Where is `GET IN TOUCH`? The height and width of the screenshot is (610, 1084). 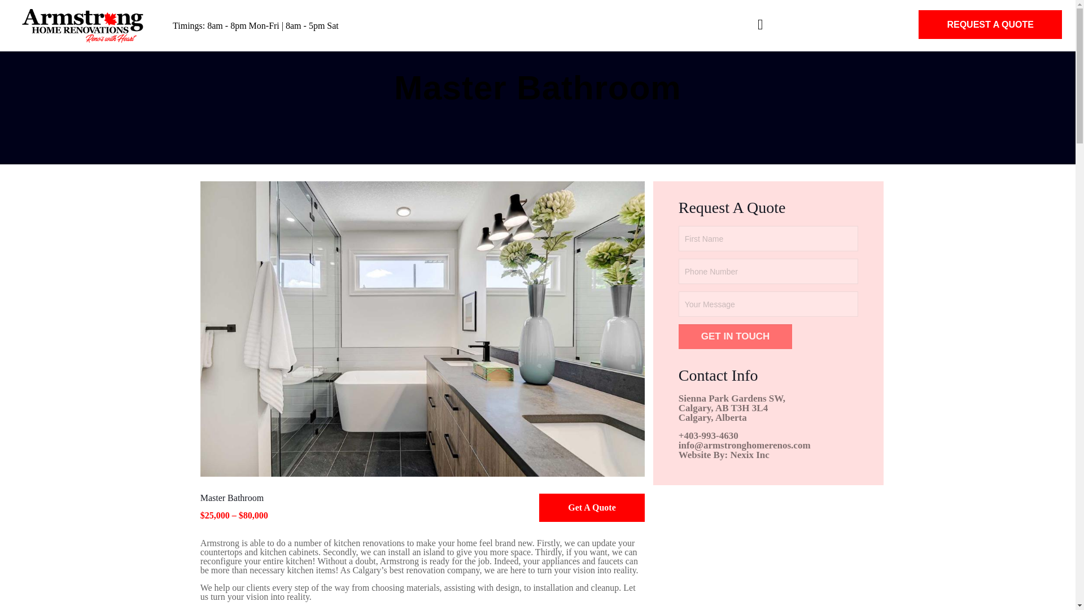 GET IN TOUCH is located at coordinates (735, 337).